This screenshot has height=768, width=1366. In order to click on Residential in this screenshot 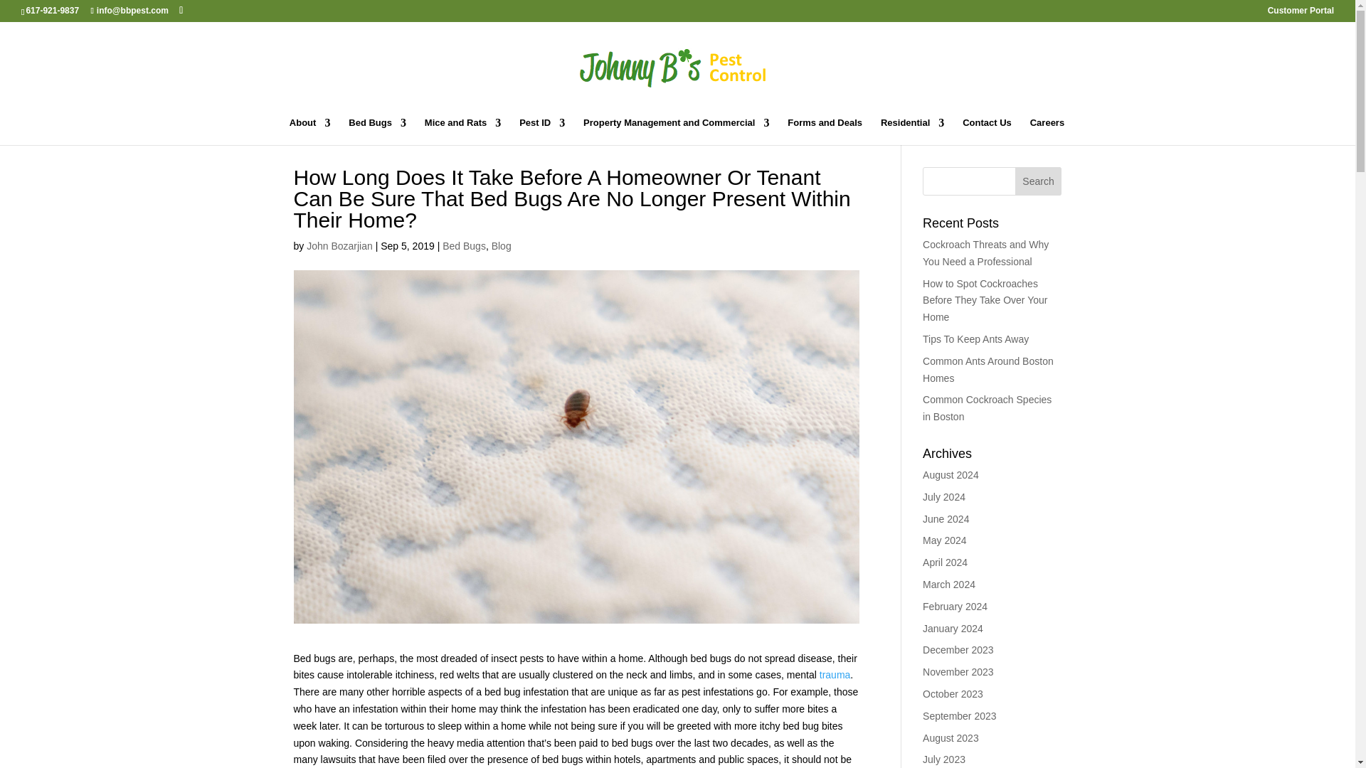, I will do `click(912, 132)`.